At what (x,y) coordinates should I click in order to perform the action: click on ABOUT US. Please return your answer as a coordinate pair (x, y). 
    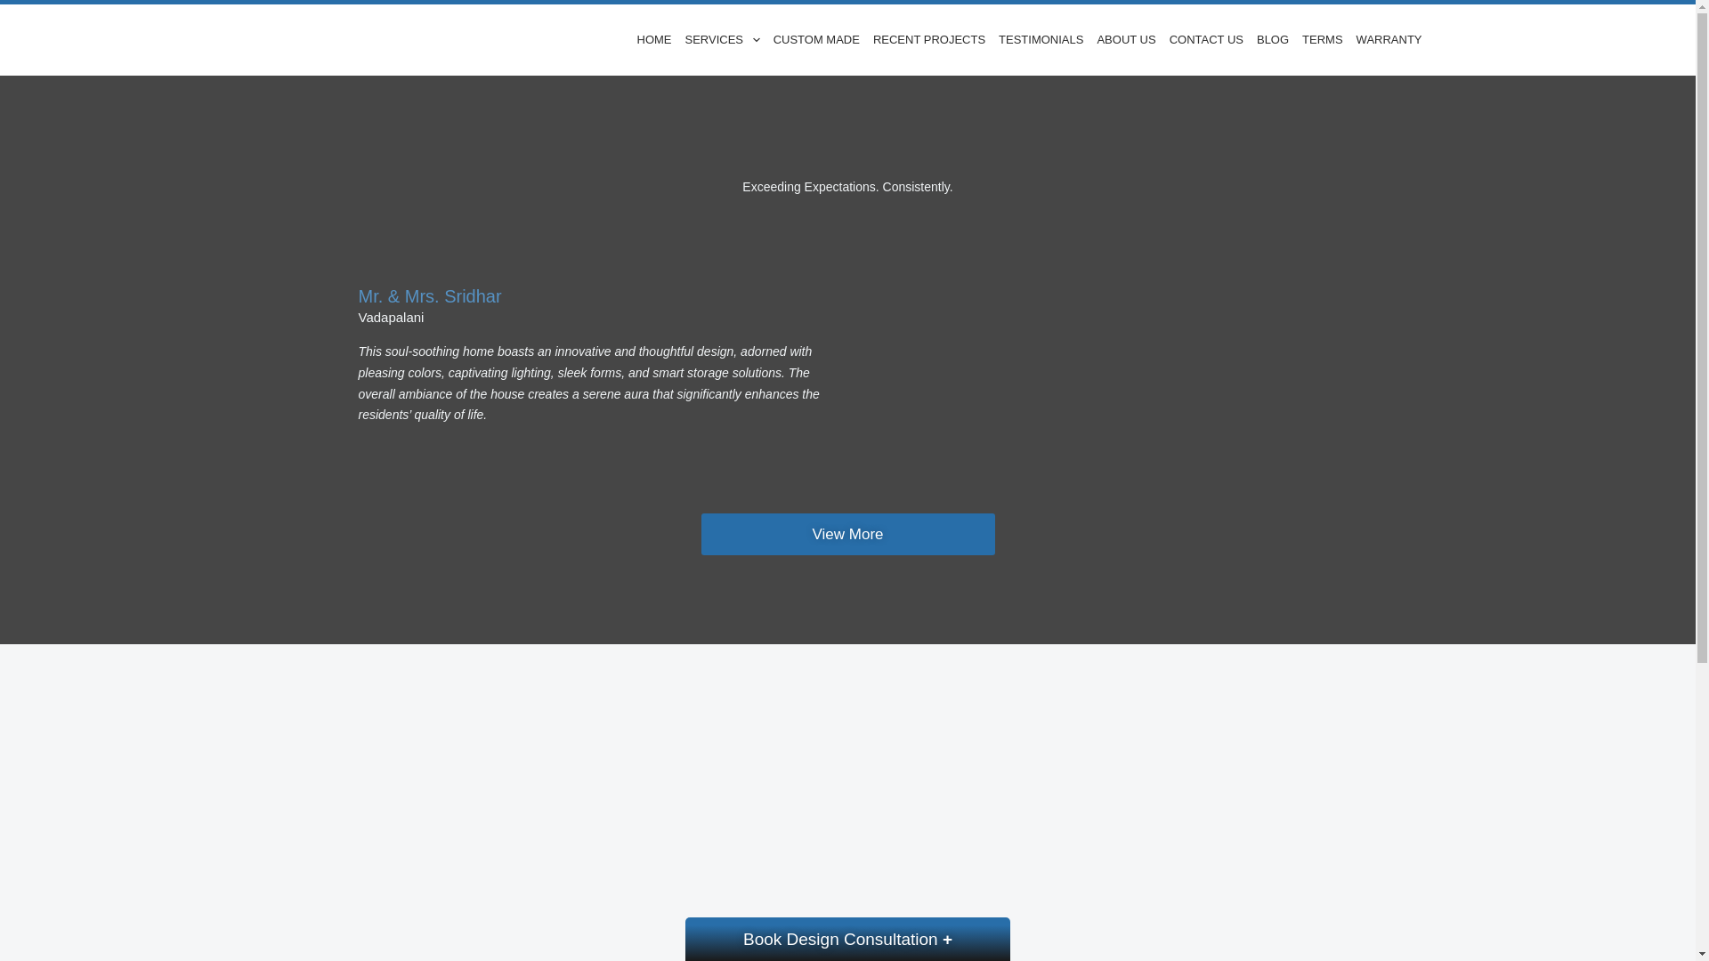
    Looking at the image, I should click on (1125, 40).